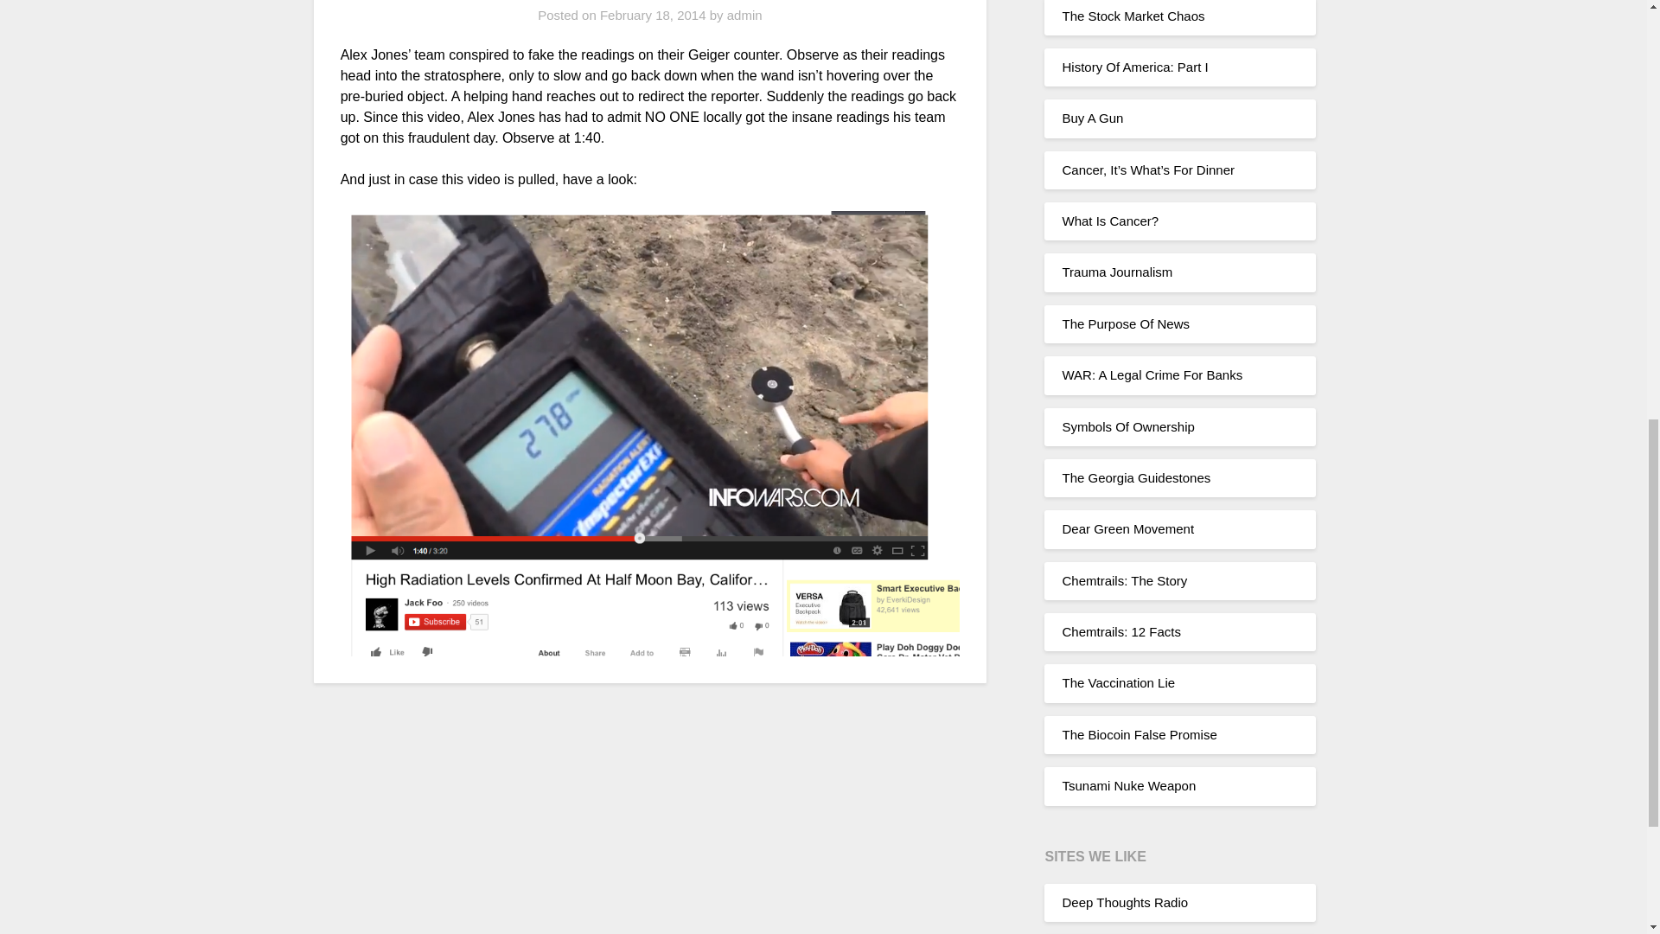 This screenshot has height=934, width=1660. Describe the element at coordinates (1117, 272) in the screenshot. I see `Trauma Journalism` at that location.